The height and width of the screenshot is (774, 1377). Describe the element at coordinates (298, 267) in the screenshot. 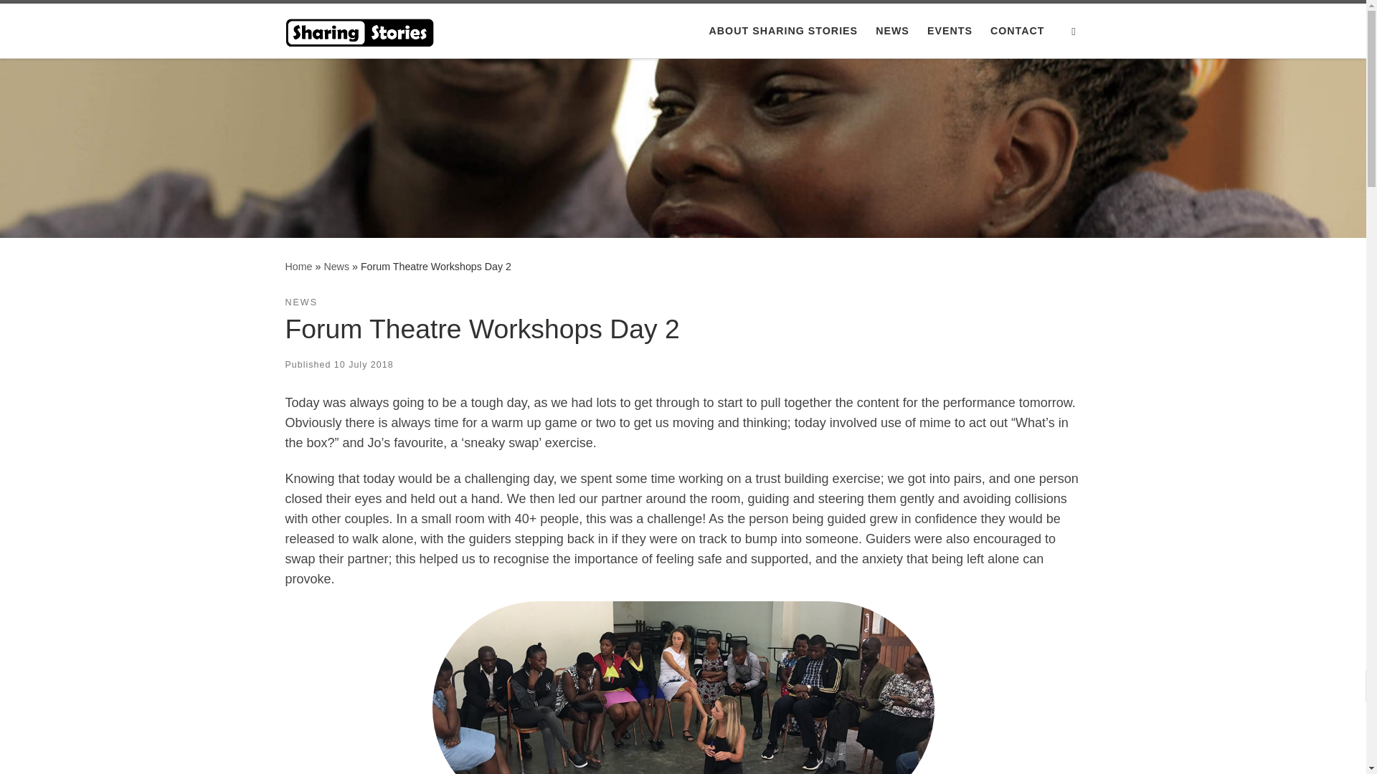

I see `Sharing Stories Venture` at that location.